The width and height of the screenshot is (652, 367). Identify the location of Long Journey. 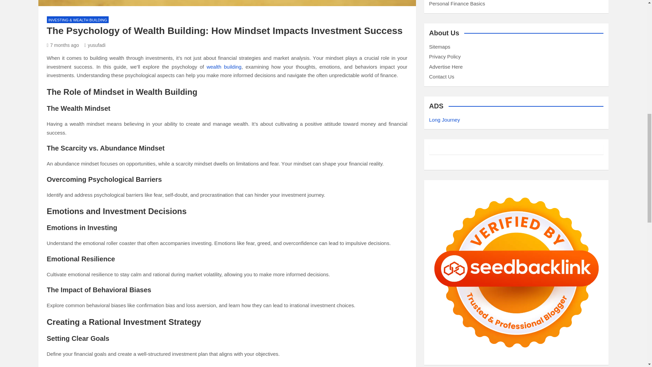
(445, 120).